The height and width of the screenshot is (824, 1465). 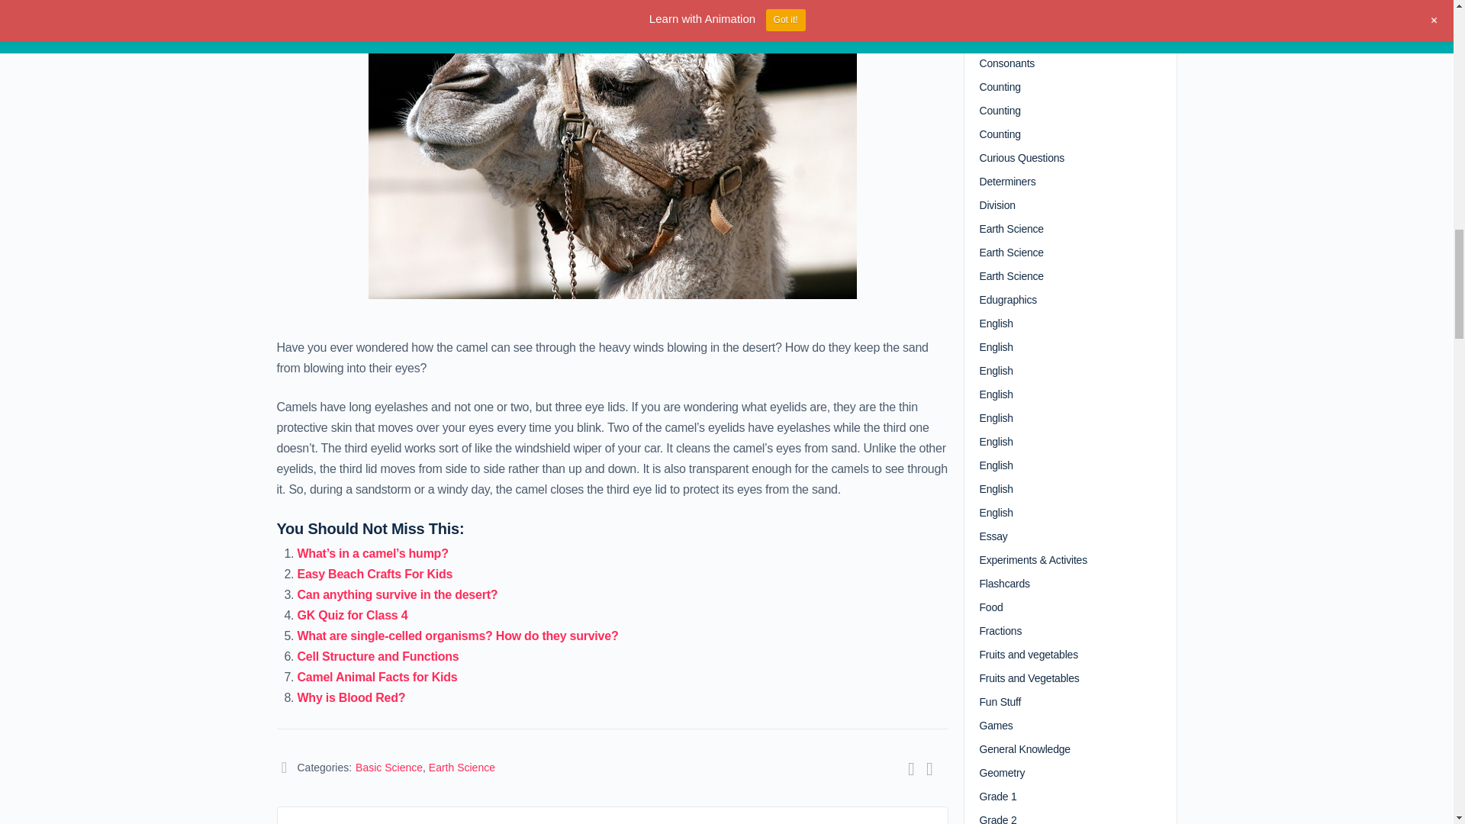 What do you see at coordinates (377, 678) in the screenshot?
I see `Camel Animal Facts for Kids` at bounding box center [377, 678].